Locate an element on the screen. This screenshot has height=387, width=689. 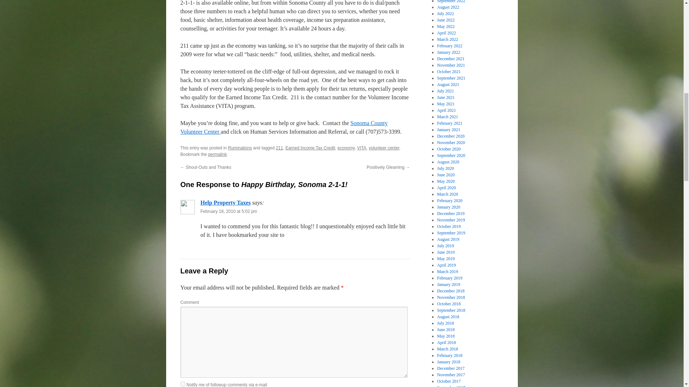
May 2022 is located at coordinates (446, 27).